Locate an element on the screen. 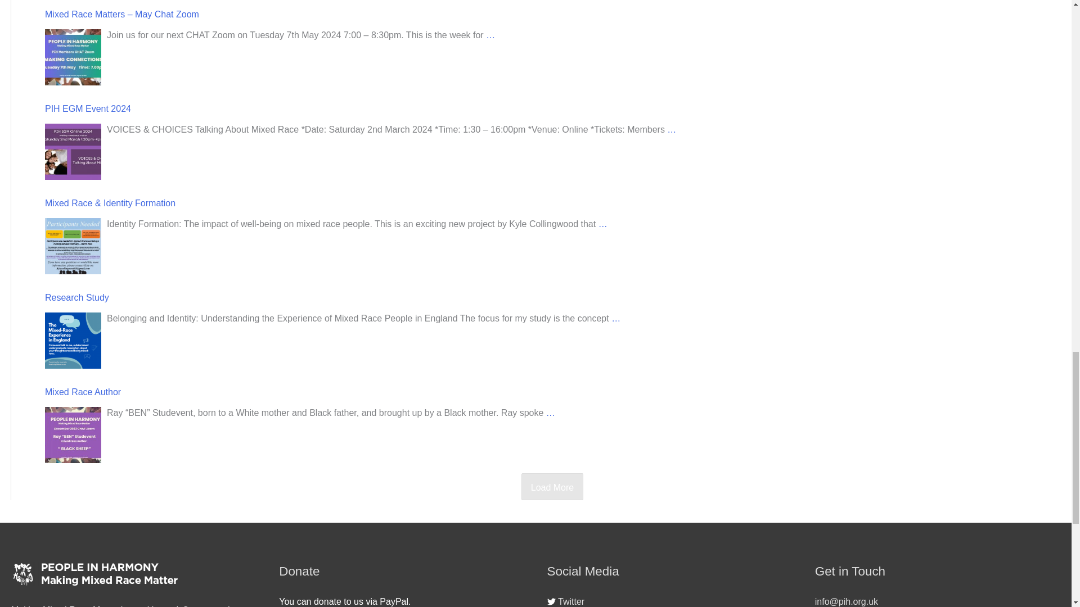 This screenshot has height=607, width=1080. PIH EGM Event 2024 is located at coordinates (73, 152).